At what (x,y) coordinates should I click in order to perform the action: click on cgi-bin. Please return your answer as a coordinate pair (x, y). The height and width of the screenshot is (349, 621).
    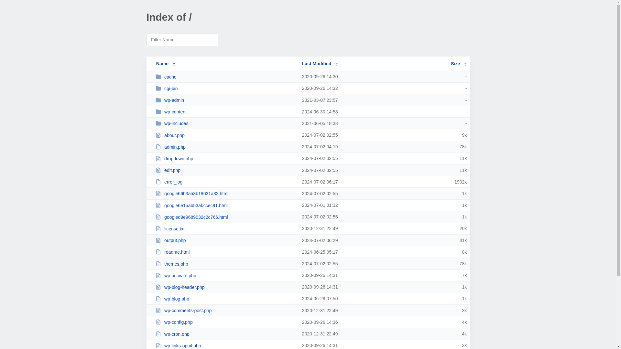
    Looking at the image, I should click on (226, 88).